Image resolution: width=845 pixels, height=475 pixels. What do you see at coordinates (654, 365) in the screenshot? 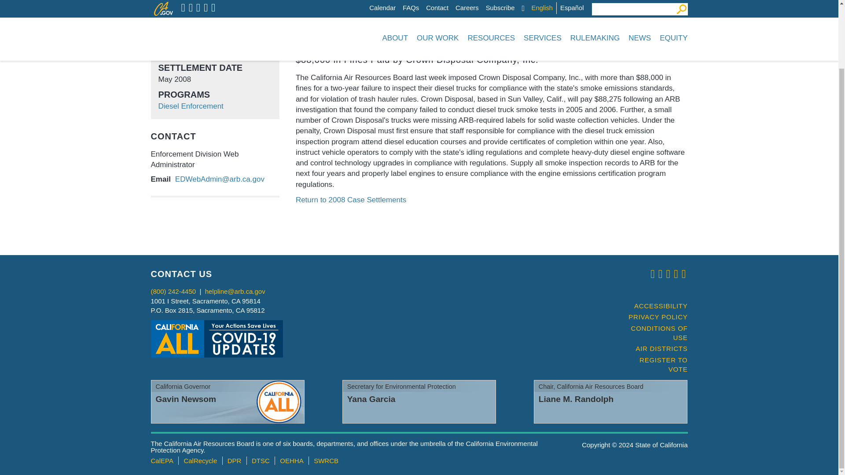
I see `California online voter registration` at bounding box center [654, 365].